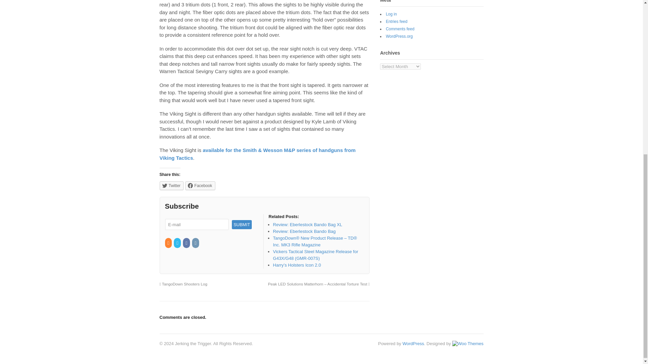 The image size is (648, 364). I want to click on Facebook, so click(186, 243).